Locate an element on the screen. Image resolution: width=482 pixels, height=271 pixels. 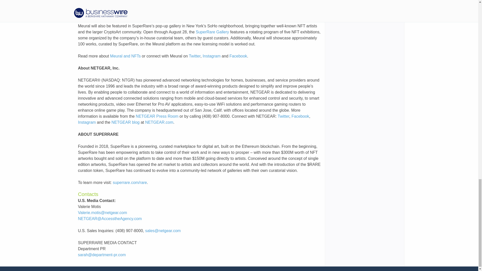
NETGEAR Press Room is located at coordinates (157, 116).